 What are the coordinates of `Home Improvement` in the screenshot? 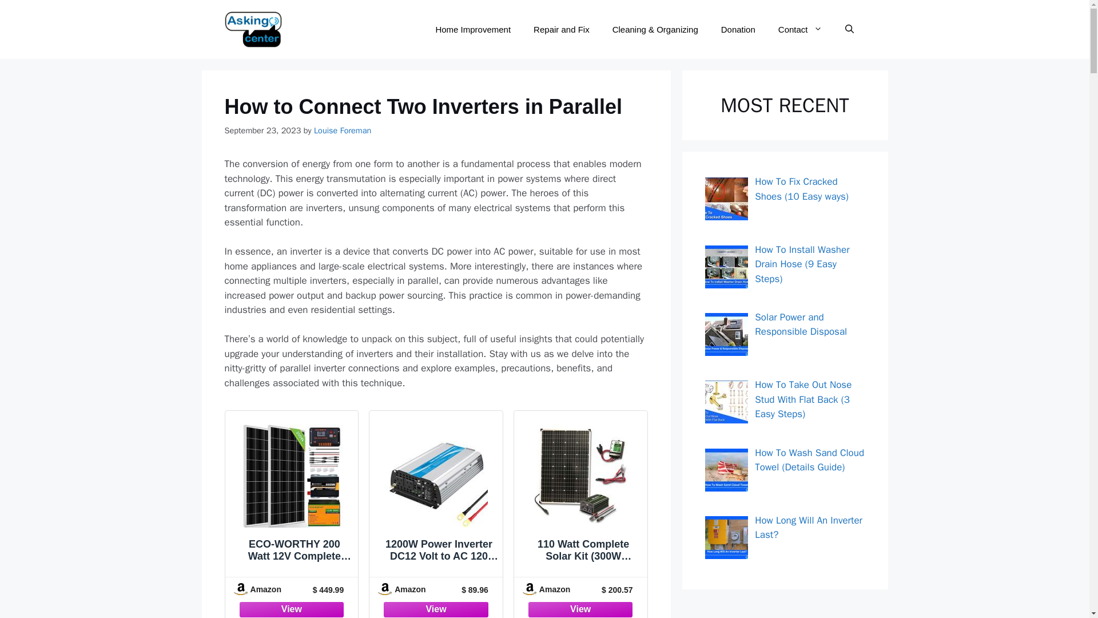 It's located at (473, 30).